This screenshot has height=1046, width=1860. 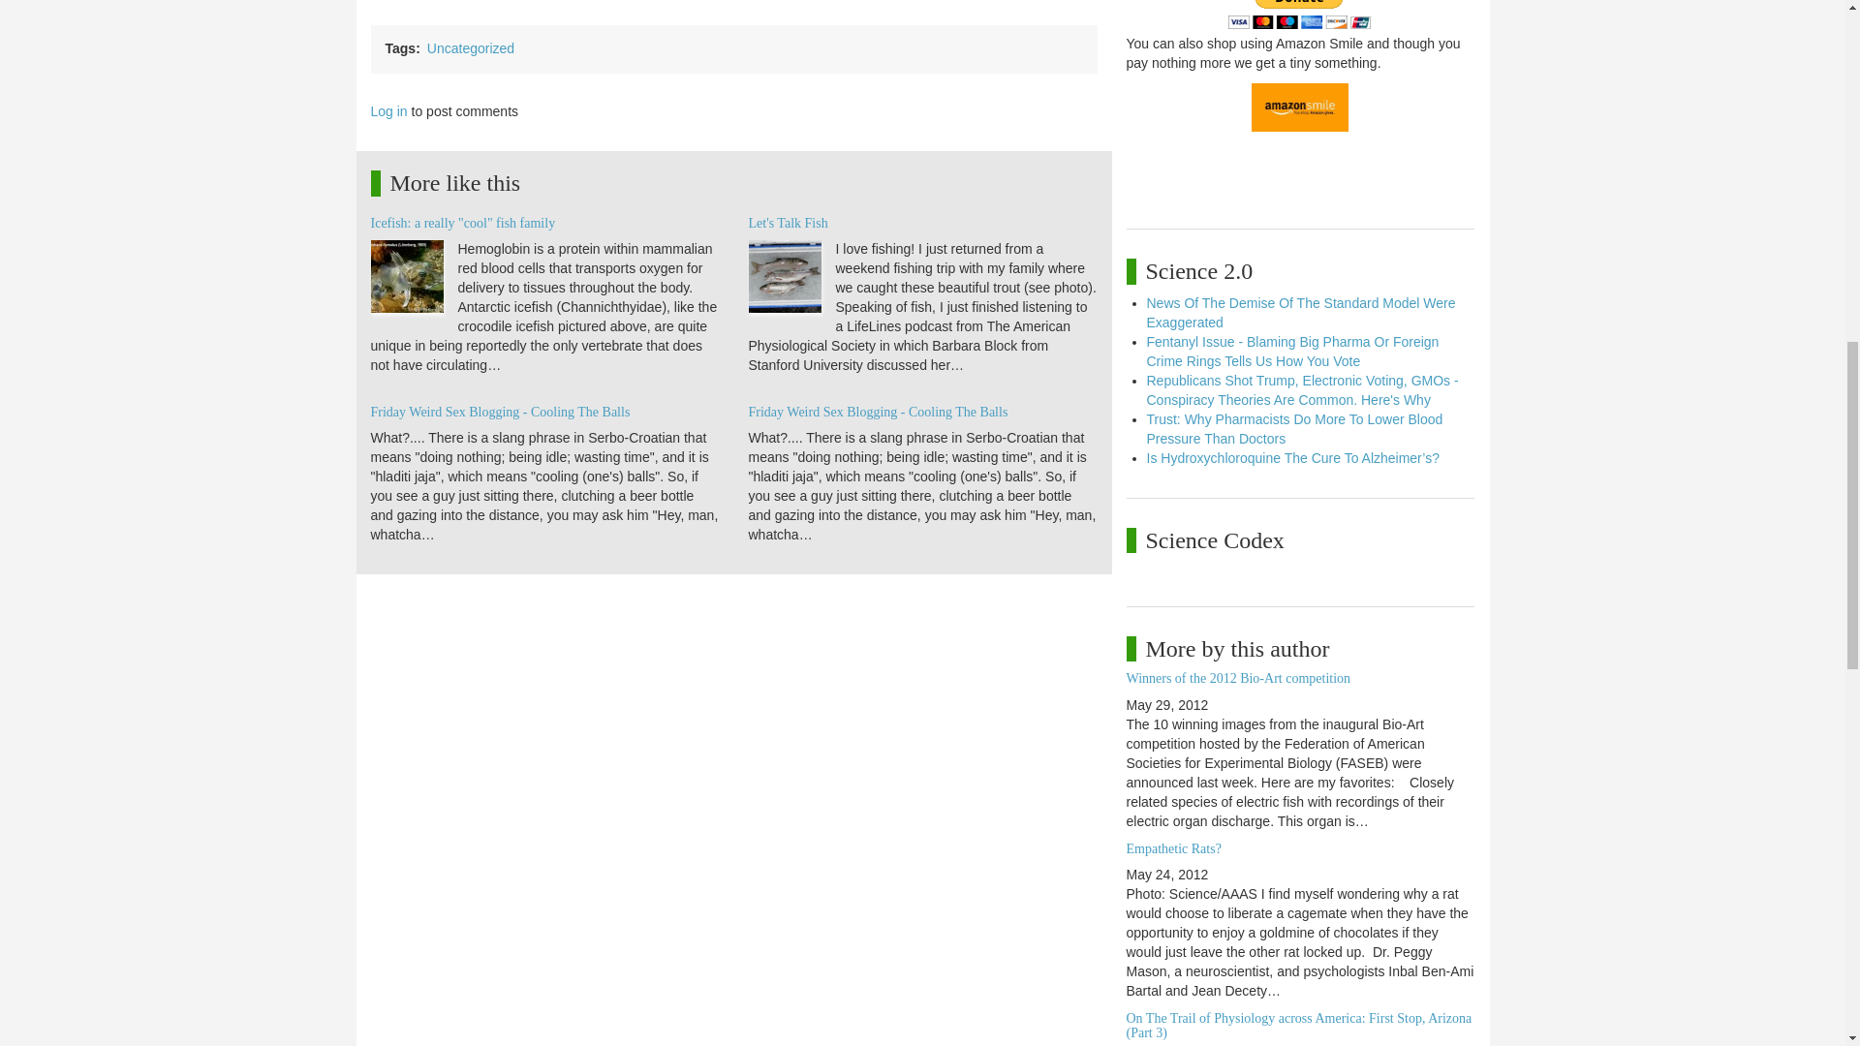 I want to click on Let's Talk Fish, so click(x=787, y=223).